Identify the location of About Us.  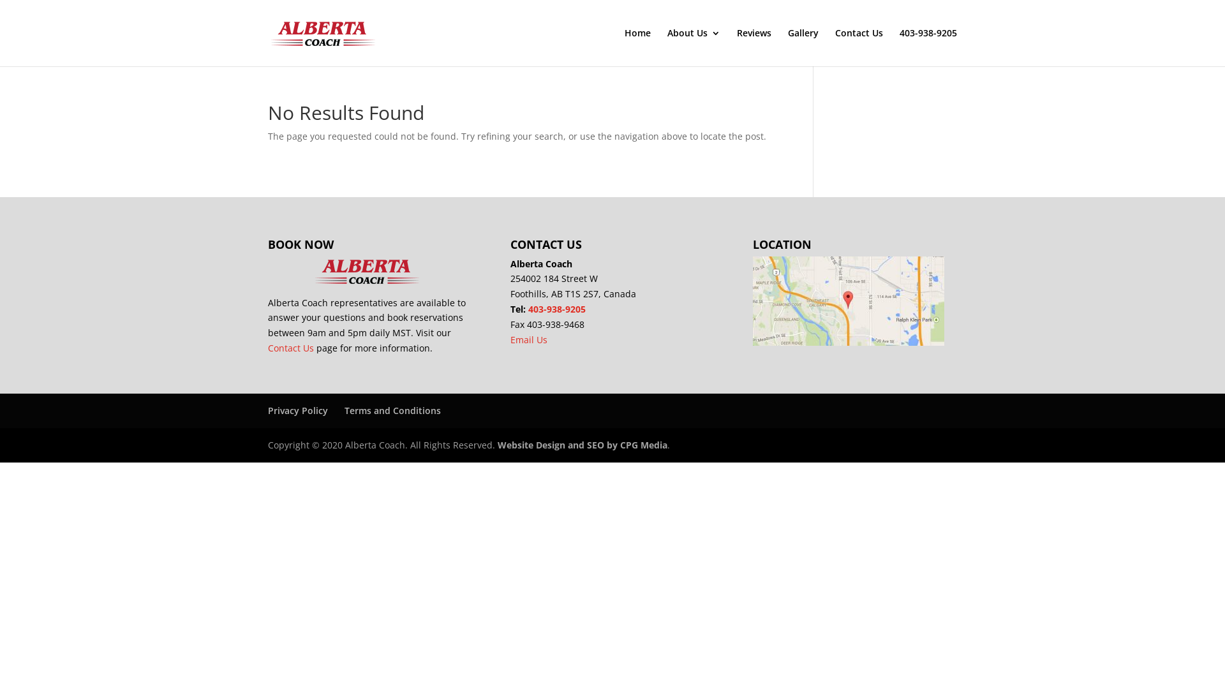
(694, 47).